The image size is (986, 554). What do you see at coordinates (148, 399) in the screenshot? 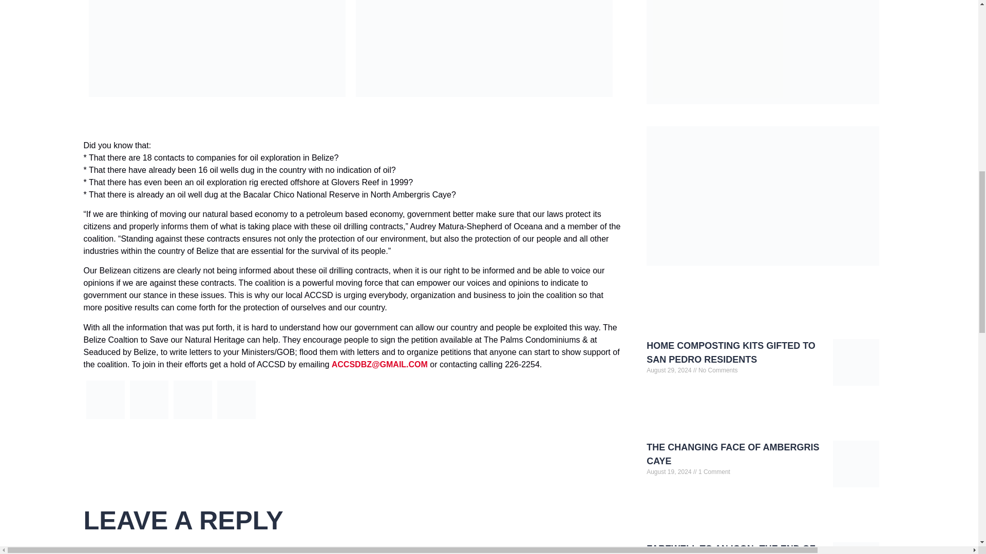
I see `Coalition Against Offshore Drilling Meets with Residents 2` at bounding box center [148, 399].